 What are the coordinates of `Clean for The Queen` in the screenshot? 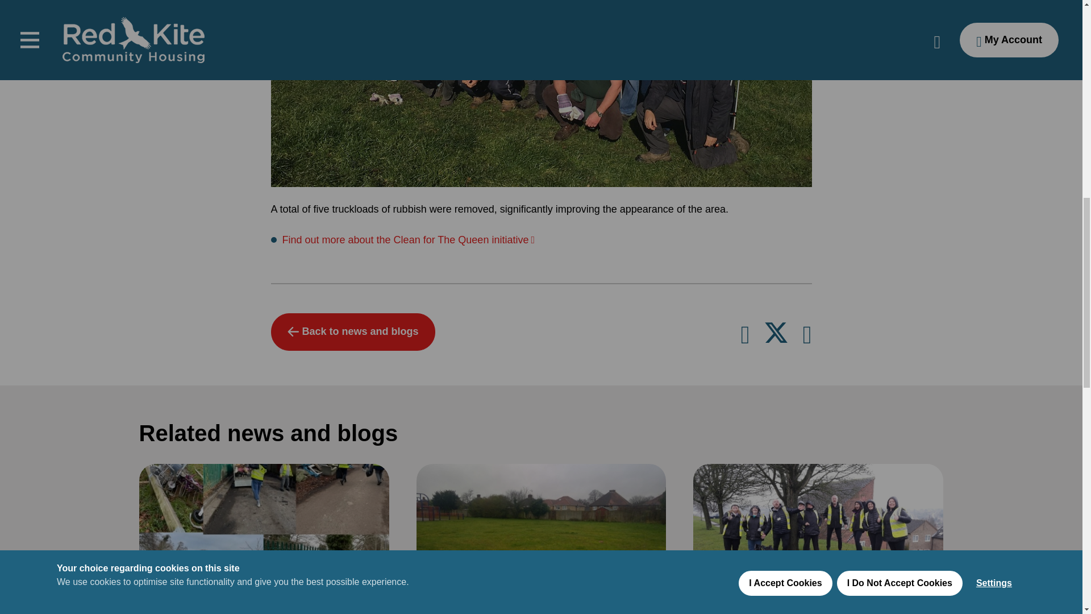 It's located at (408, 240).